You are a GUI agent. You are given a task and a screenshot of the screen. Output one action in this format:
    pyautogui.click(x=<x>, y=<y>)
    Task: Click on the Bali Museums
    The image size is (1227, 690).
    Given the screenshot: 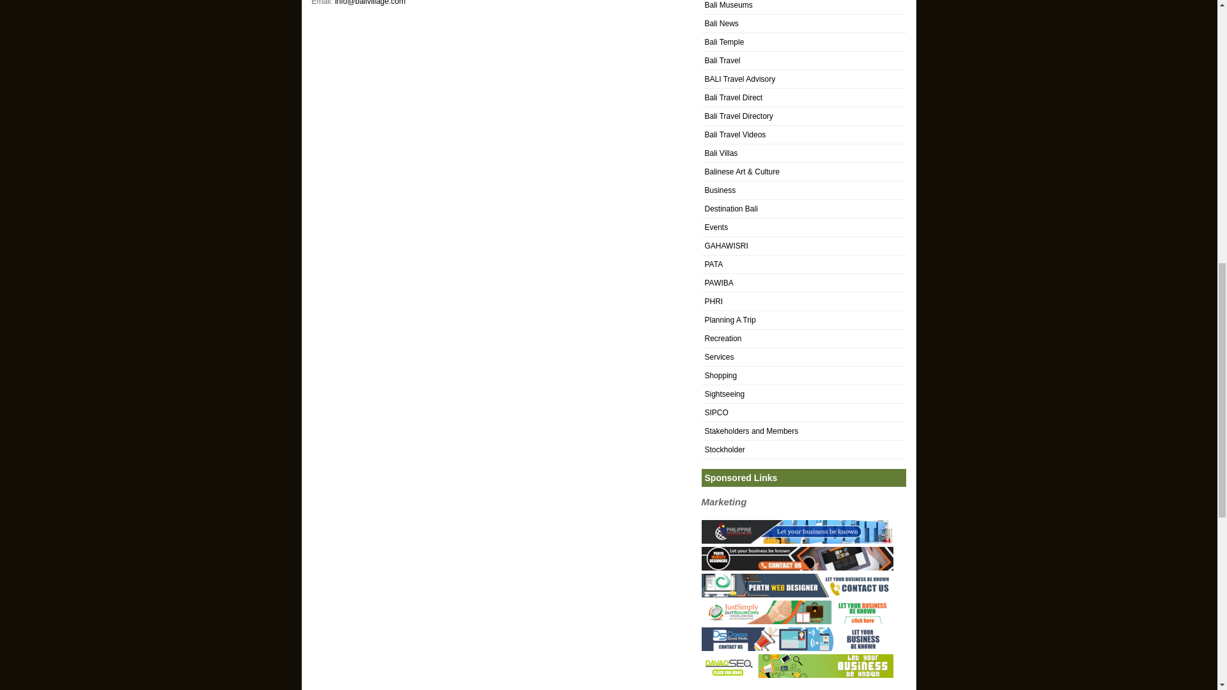 What is the action you would take?
    pyautogui.click(x=728, y=5)
    